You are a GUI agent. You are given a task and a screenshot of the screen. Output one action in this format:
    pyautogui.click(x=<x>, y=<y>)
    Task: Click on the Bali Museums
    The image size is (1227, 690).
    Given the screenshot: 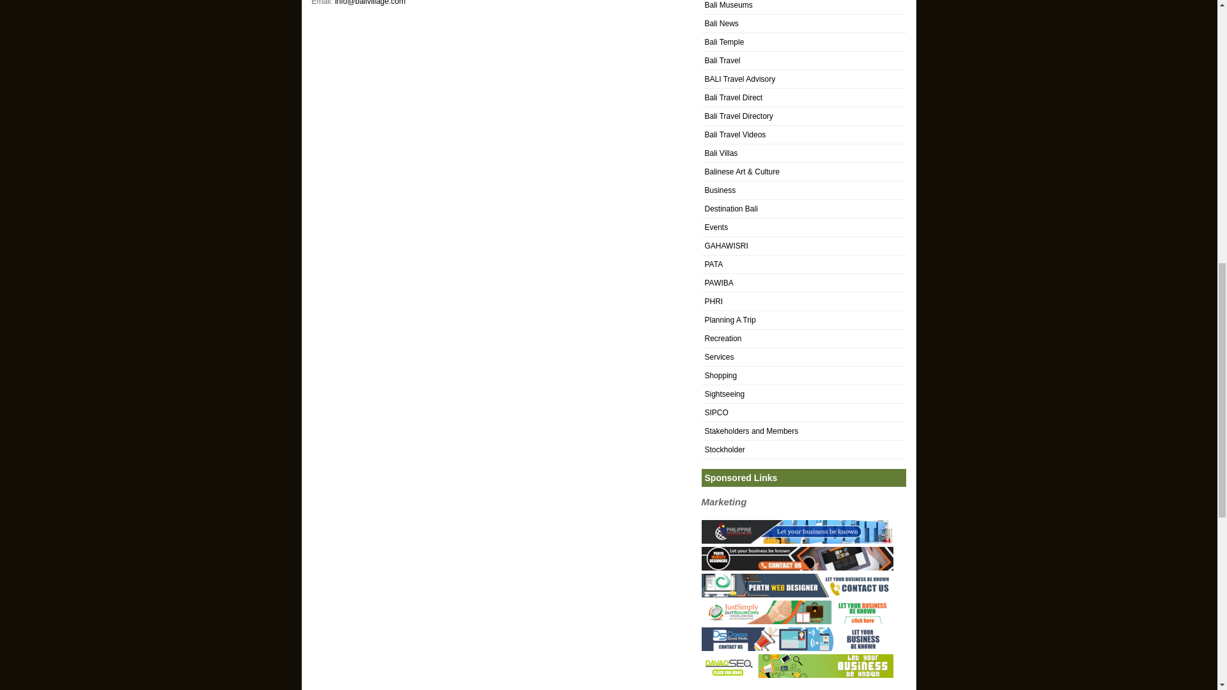 What is the action you would take?
    pyautogui.click(x=728, y=5)
    